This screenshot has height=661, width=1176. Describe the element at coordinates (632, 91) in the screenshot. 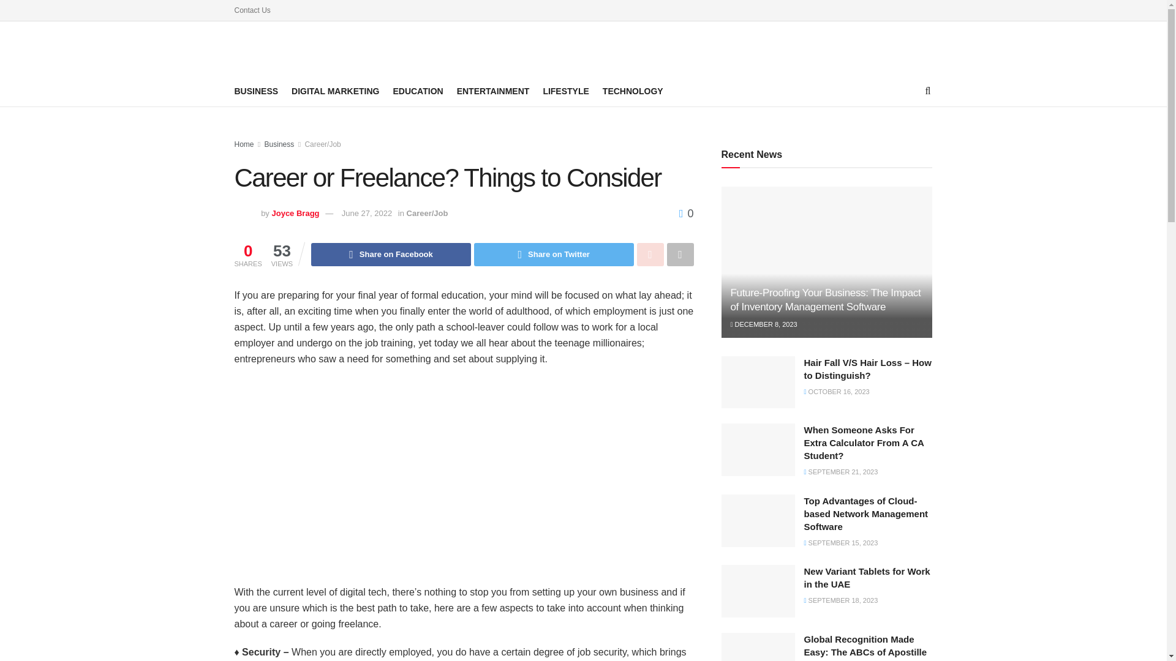

I see `TECHNOLOGY` at that location.